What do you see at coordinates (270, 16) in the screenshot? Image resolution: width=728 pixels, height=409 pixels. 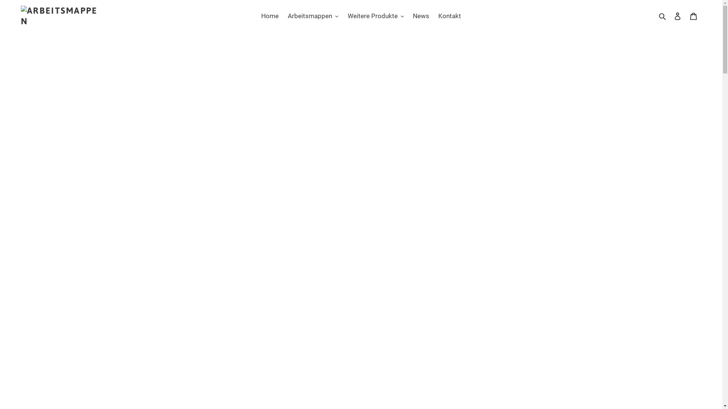 I see `Home` at bounding box center [270, 16].